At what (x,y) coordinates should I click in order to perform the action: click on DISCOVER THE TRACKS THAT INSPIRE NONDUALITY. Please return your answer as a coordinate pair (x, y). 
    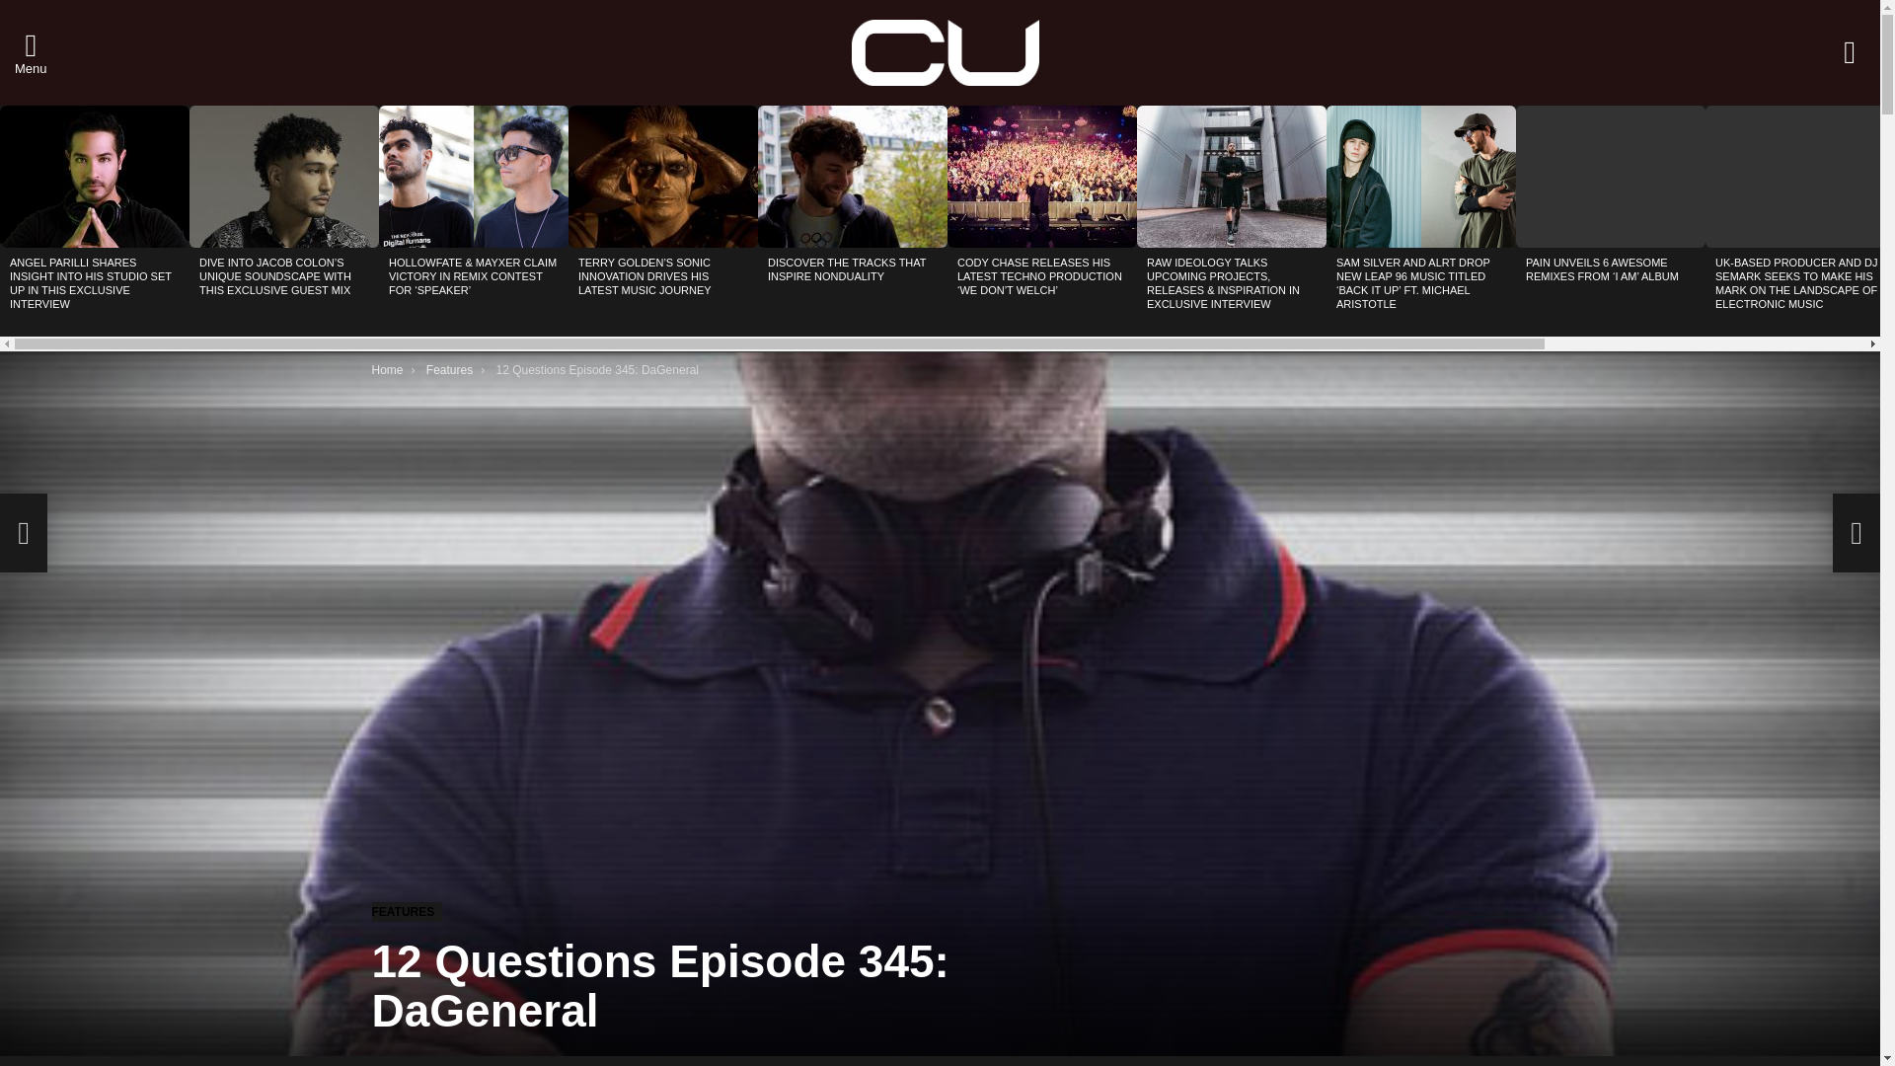
    Looking at the image, I should click on (847, 269).